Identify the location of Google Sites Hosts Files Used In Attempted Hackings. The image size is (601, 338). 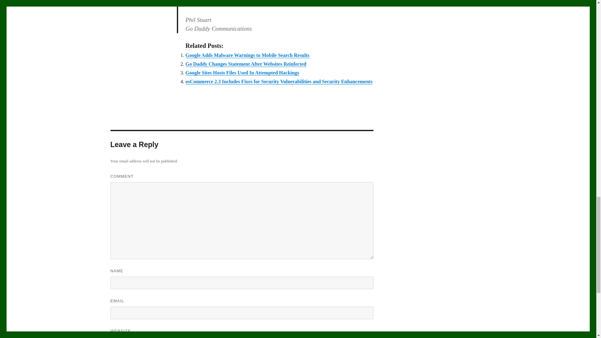
(242, 73).